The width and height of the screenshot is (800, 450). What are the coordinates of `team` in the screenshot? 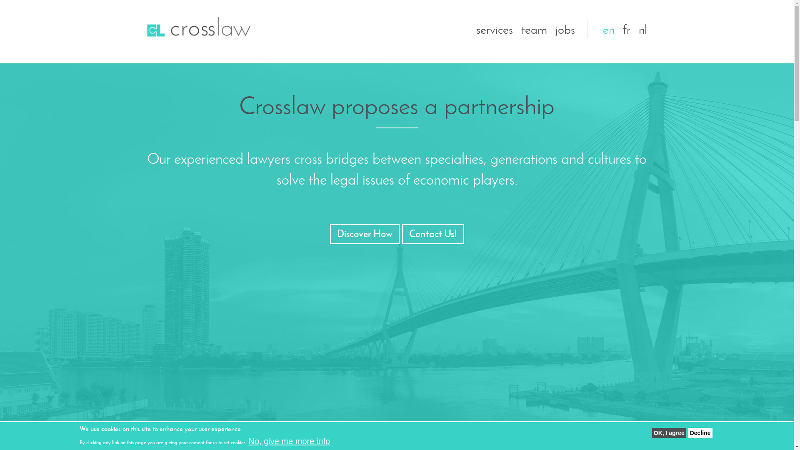 It's located at (534, 29).